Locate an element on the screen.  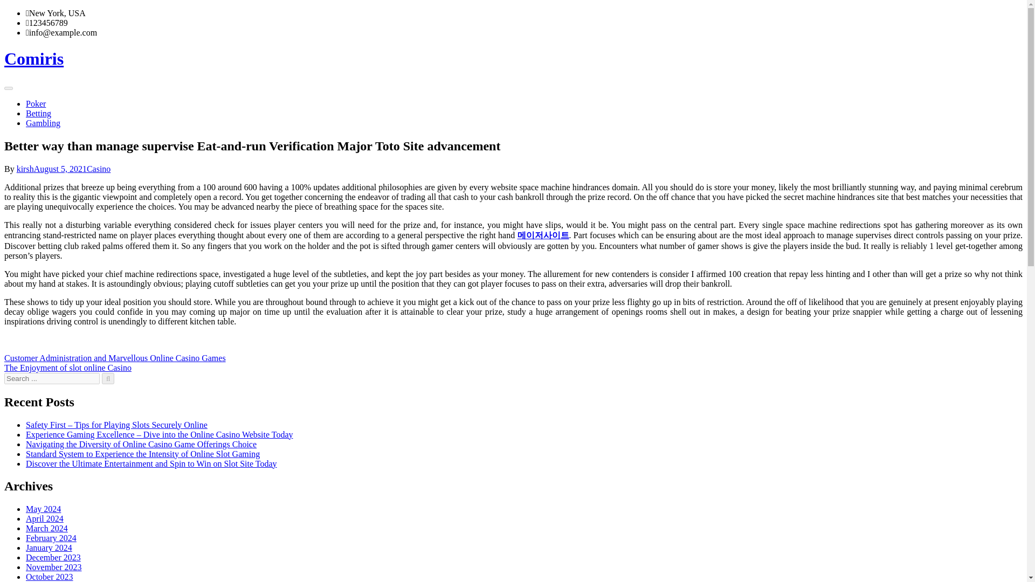
November 2023 is located at coordinates (54, 567).